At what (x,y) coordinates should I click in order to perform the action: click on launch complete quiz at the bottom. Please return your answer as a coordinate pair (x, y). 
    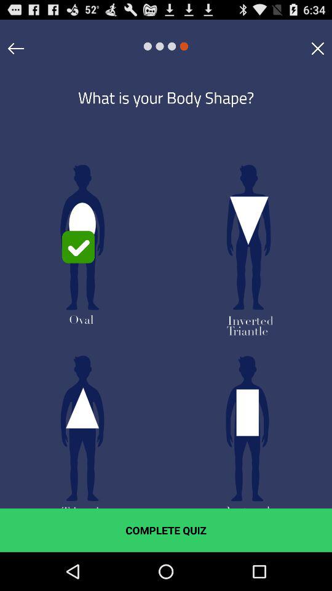
    Looking at the image, I should click on (166, 530).